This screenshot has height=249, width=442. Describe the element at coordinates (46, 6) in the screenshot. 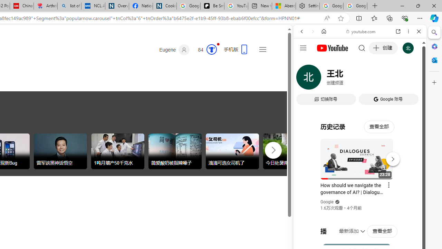

I see `Arthritis: Ask Health Professionals` at that location.